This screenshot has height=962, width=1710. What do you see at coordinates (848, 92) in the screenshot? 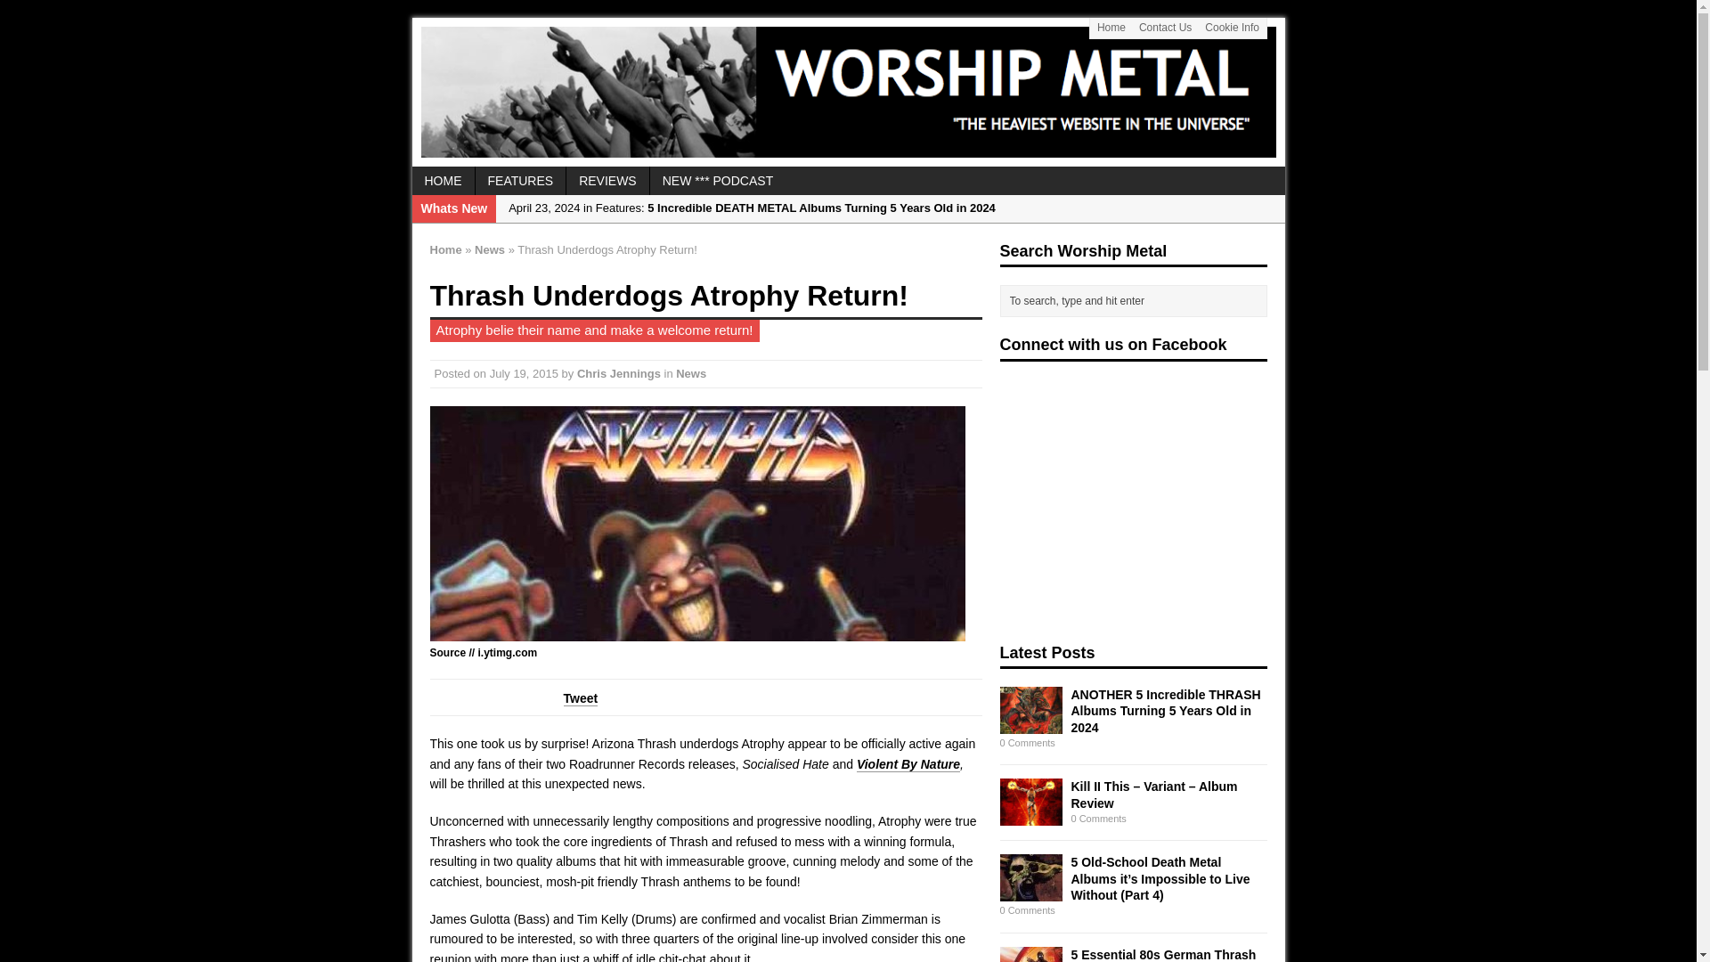
I see `Worship Metal` at bounding box center [848, 92].